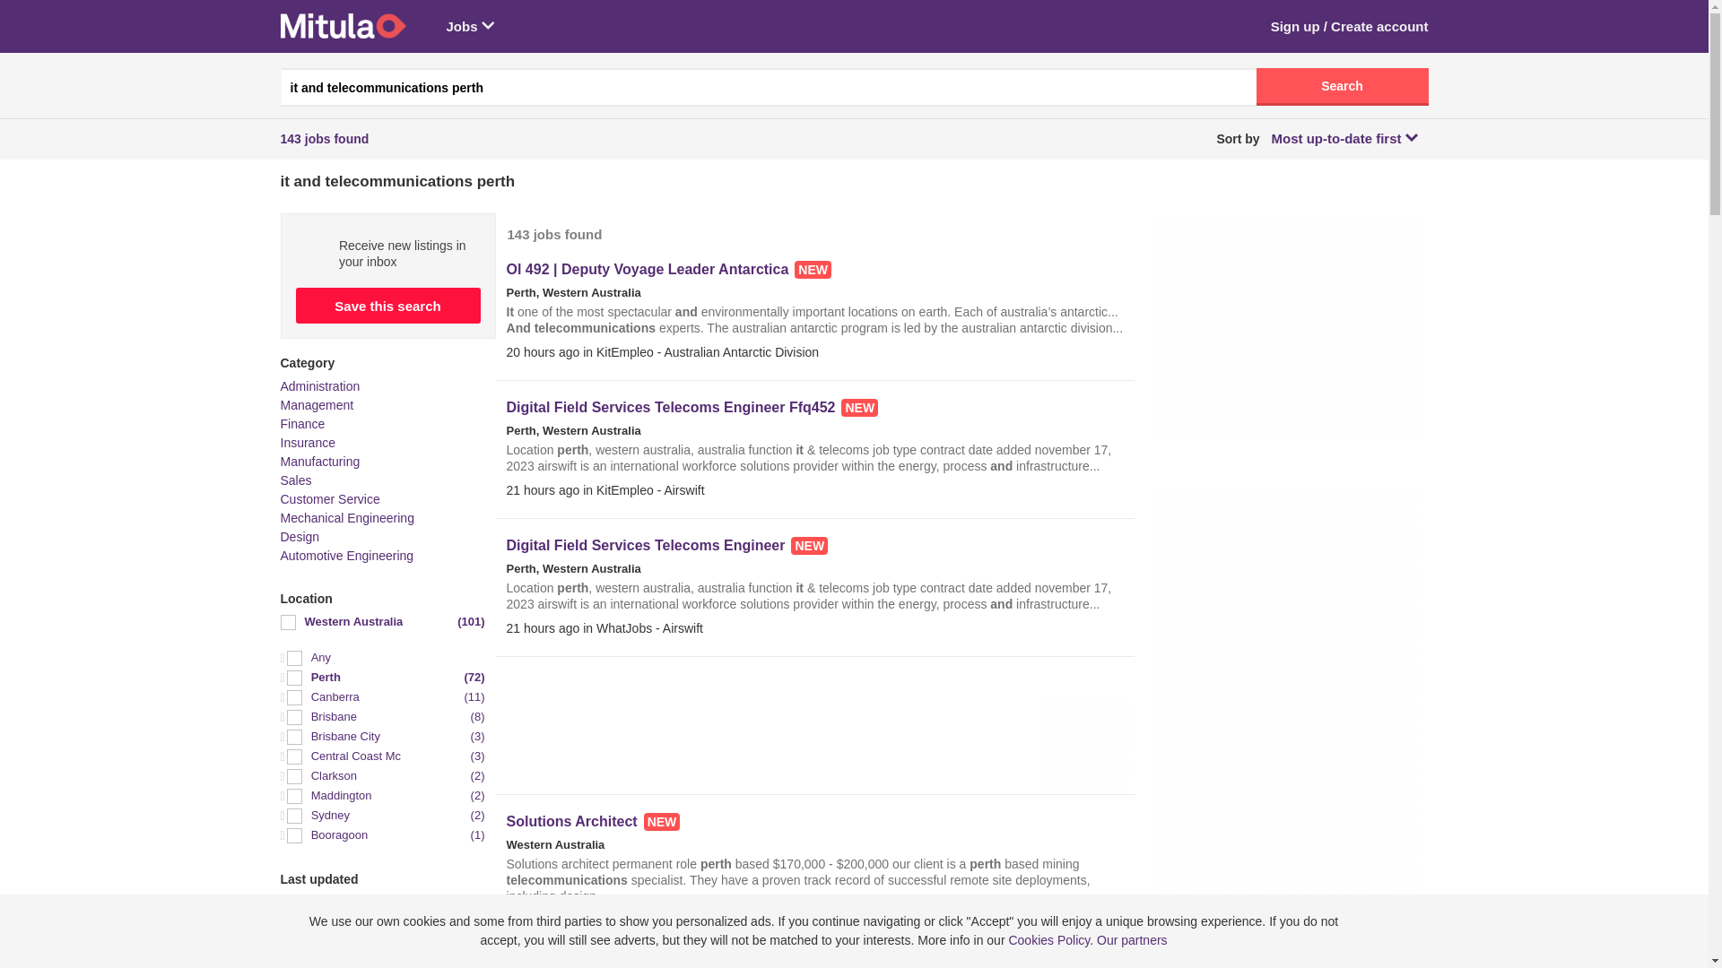  Describe the element at coordinates (330, 499) in the screenshot. I see `Customer Service` at that location.